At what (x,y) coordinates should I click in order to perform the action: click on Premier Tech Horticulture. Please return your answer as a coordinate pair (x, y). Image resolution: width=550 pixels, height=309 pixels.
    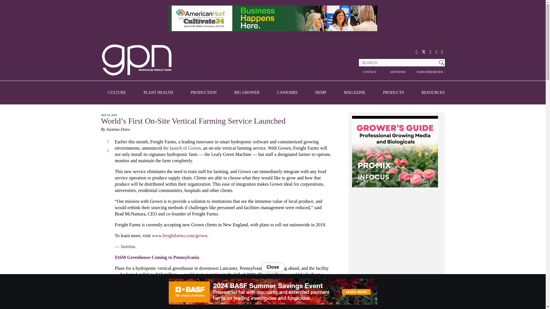
    Looking at the image, I should click on (395, 152).